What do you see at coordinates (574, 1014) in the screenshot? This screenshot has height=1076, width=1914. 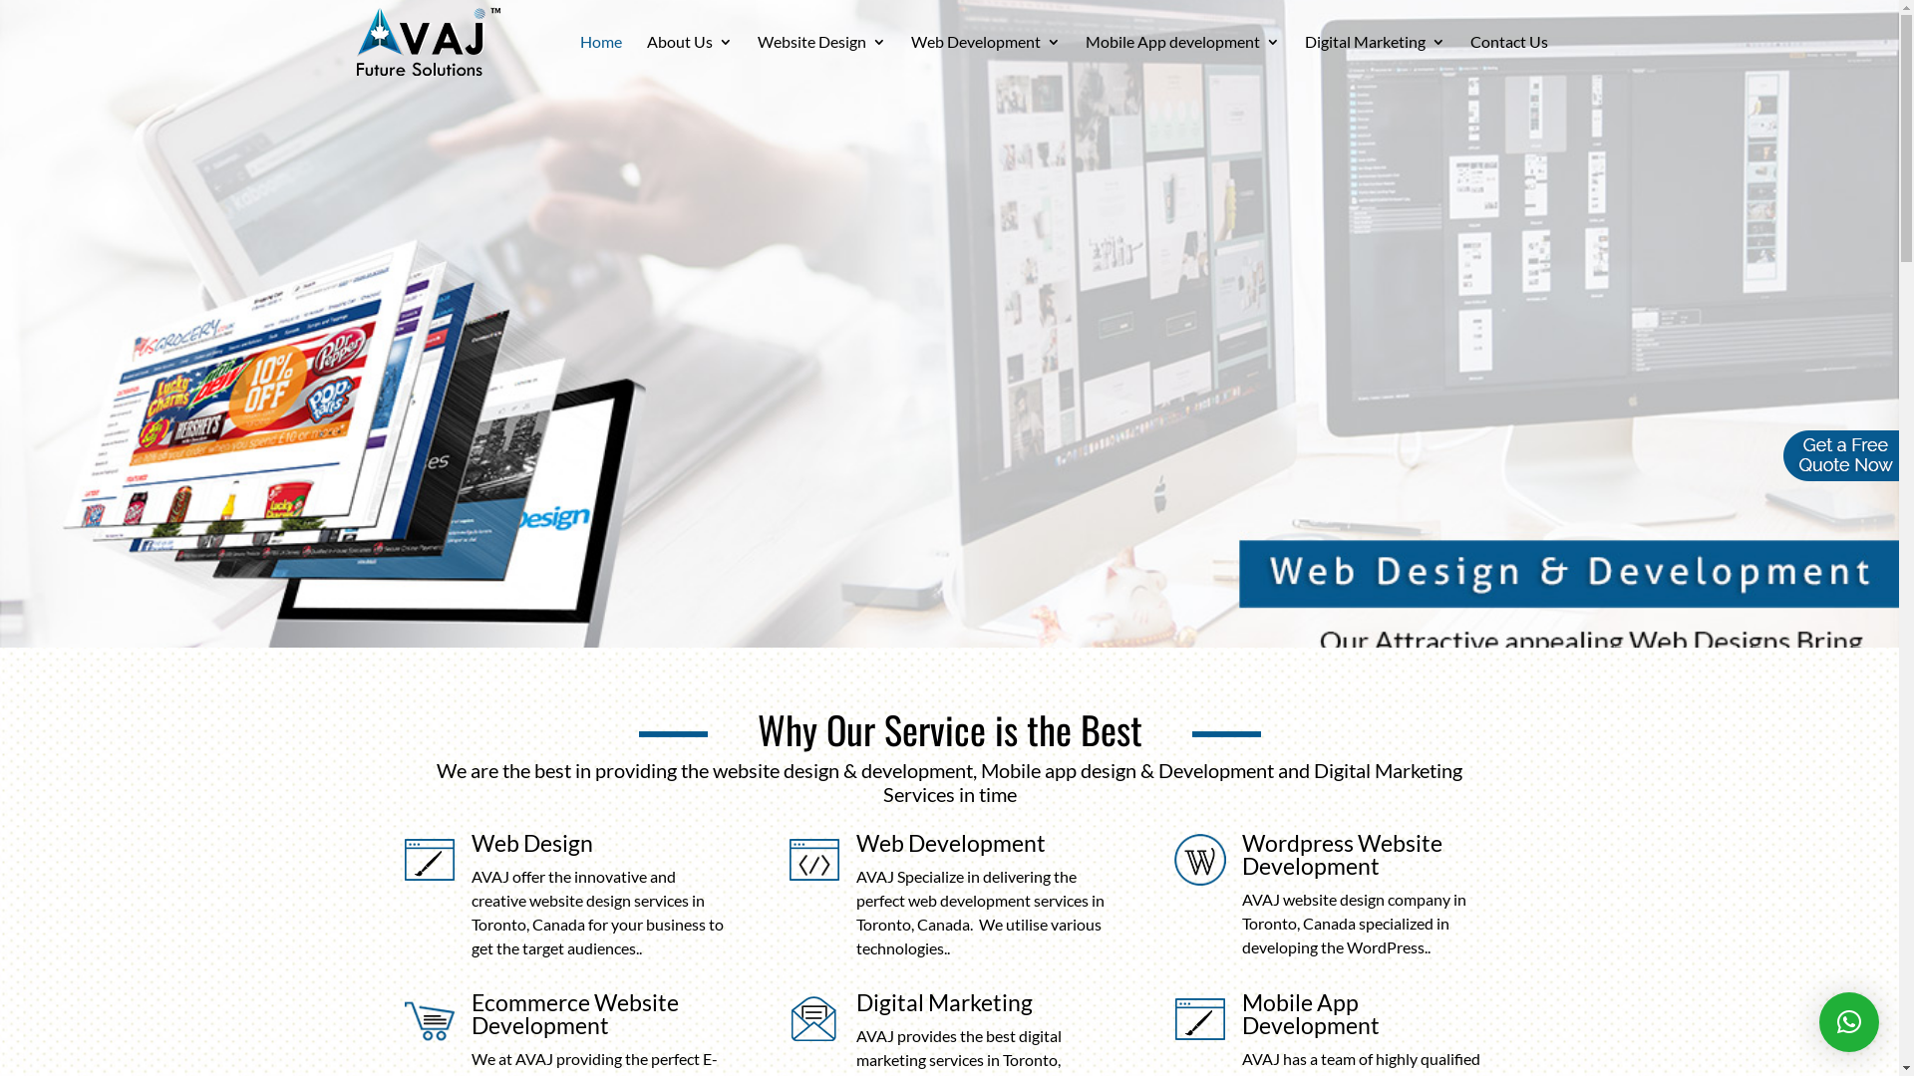 I see `Ecommerce Website Development` at bounding box center [574, 1014].